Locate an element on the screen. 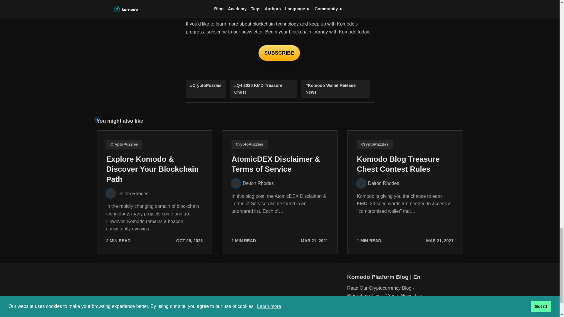  Komodo Wallet Release News is located at coordinates (335, 89).